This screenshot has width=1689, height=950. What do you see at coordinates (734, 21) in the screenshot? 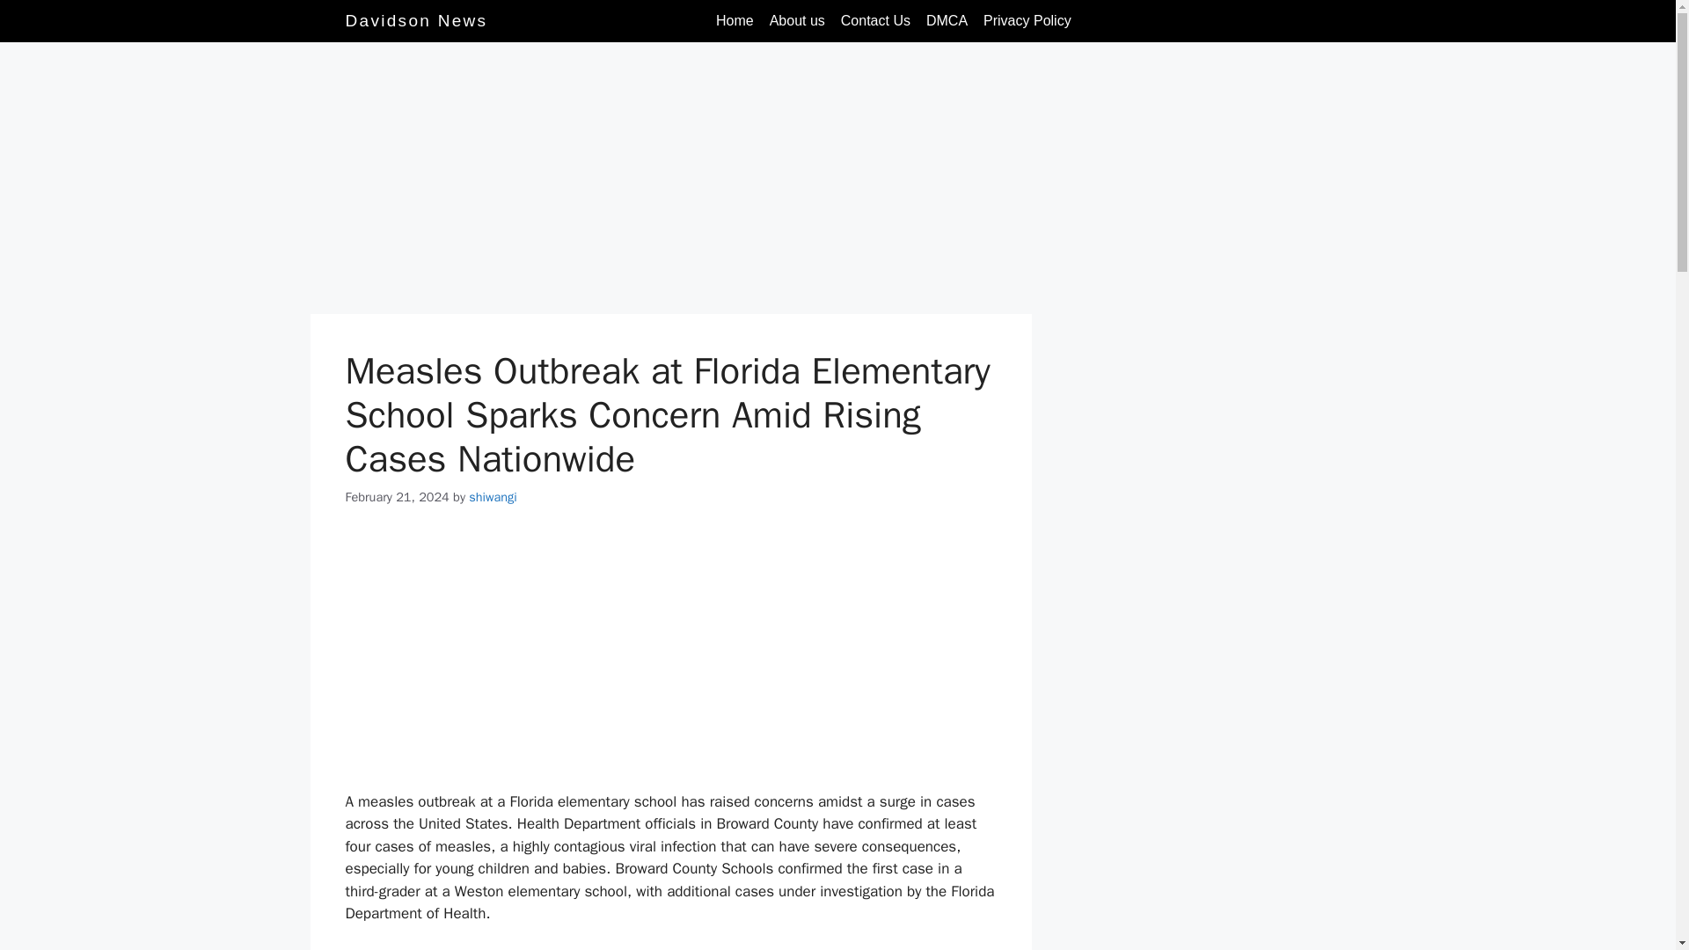
I see `Home` at bounding box center [734, 21].